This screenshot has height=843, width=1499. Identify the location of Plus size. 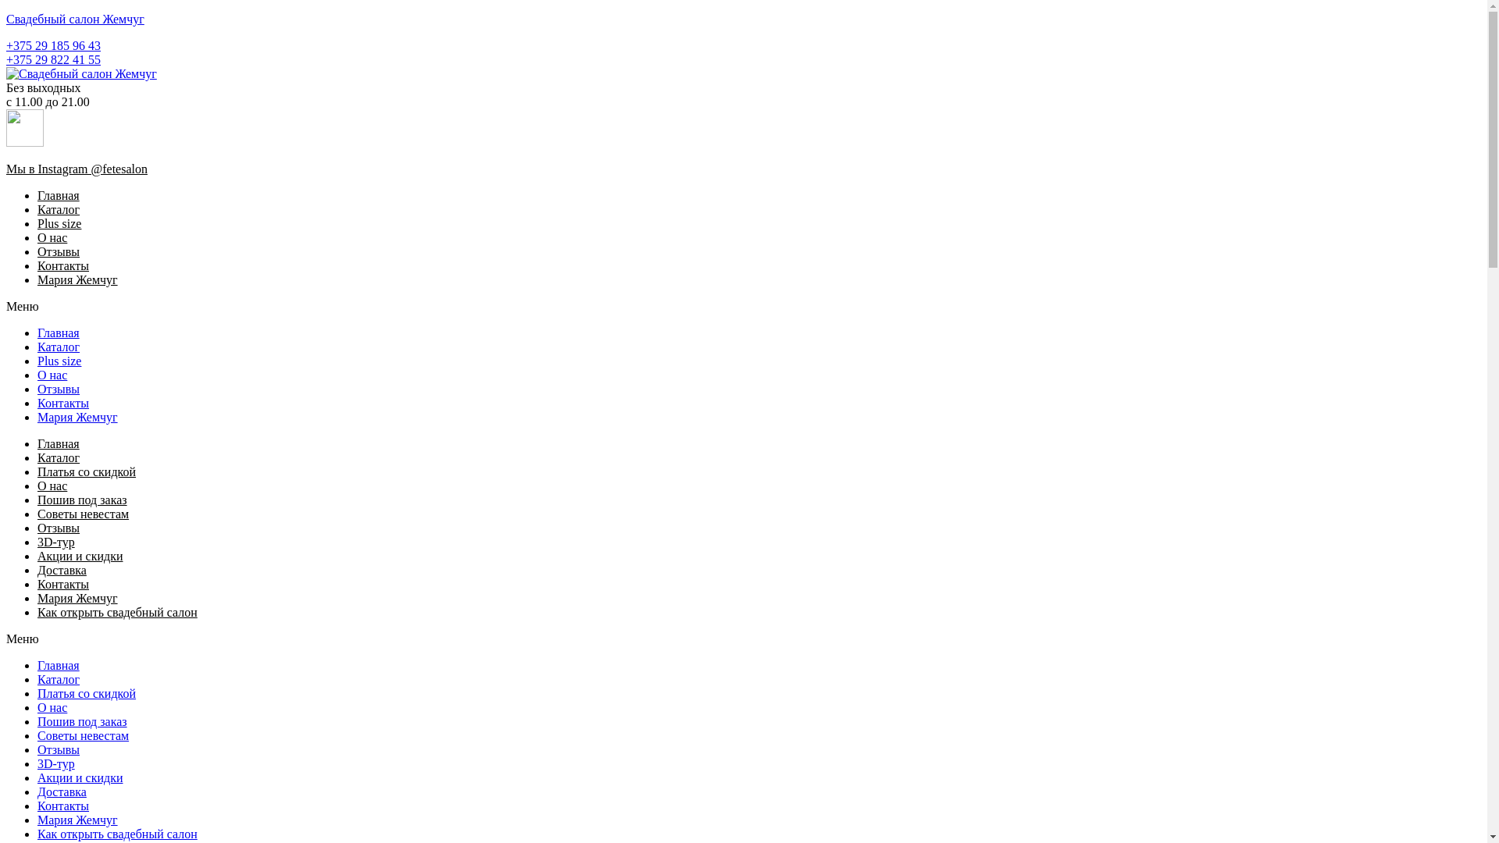
(59, 361).